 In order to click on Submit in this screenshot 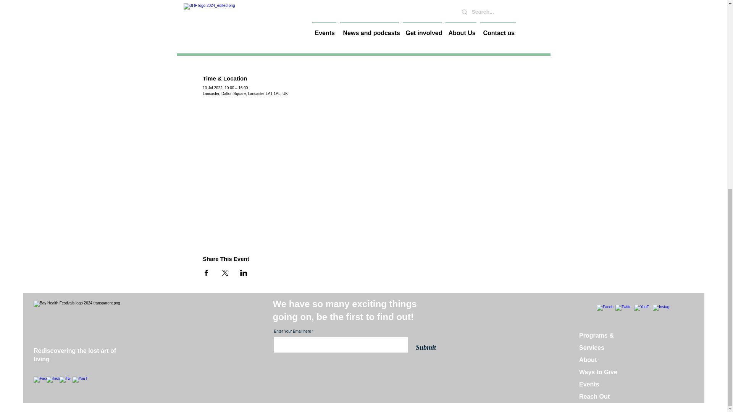, I will do `click(425, 347)`.